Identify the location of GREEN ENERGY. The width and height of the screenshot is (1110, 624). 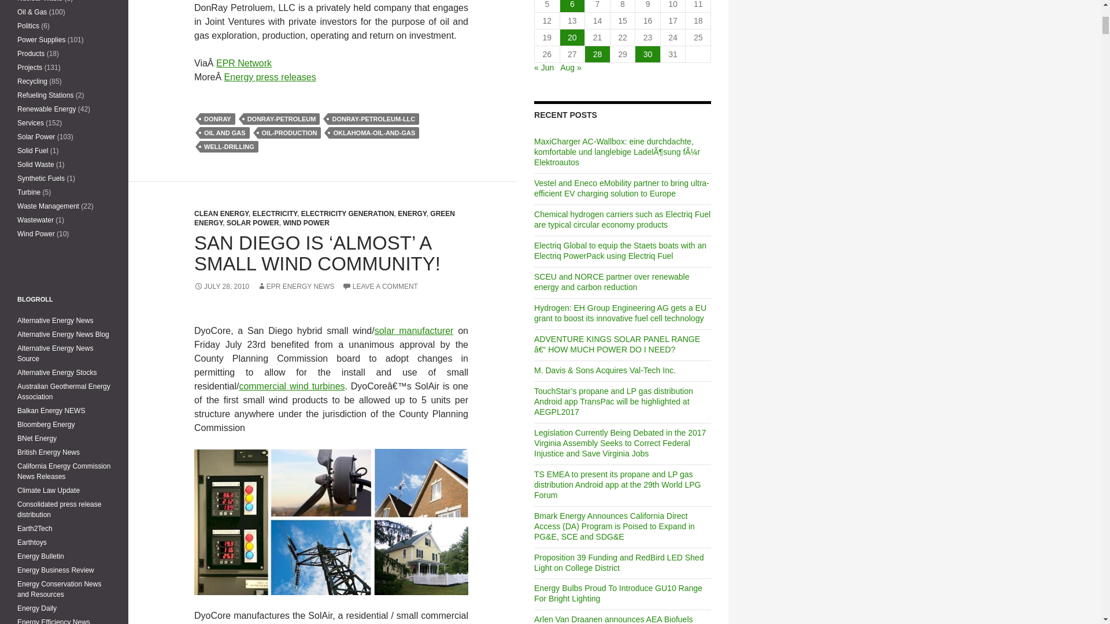
(325, 218).